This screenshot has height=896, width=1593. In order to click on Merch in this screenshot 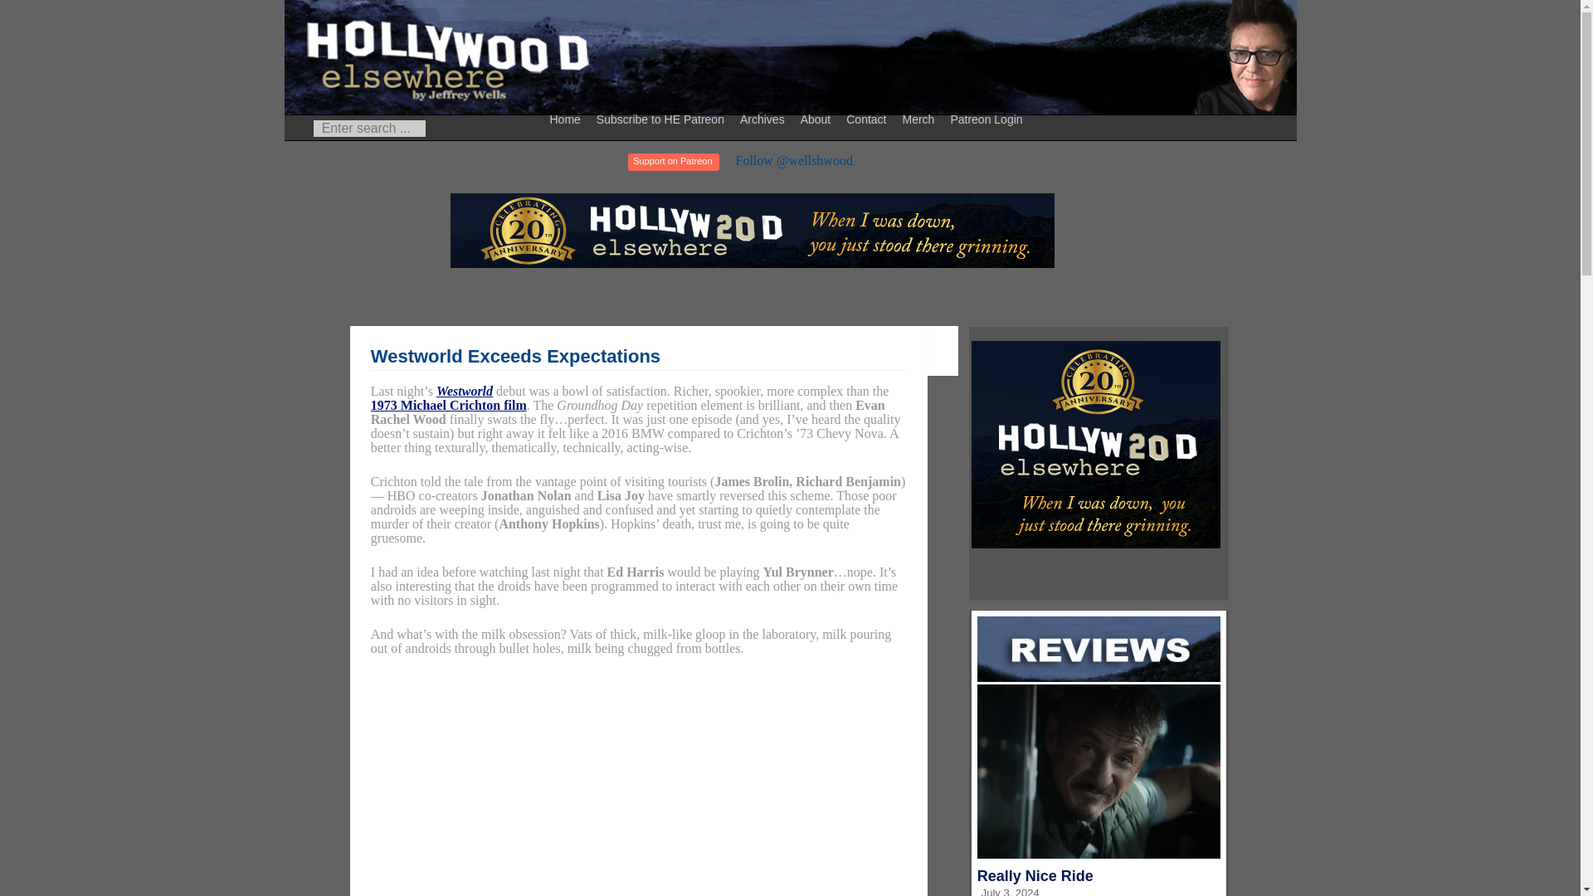, I will do `click(920, 119)`.